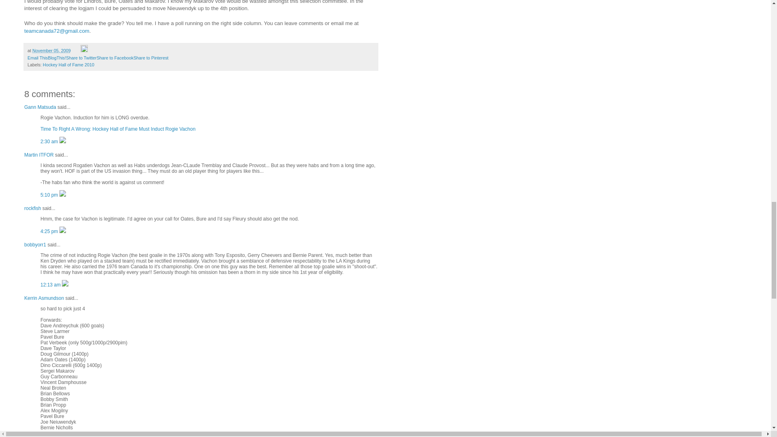 This screenshot has height=437, width=777. What do you see at coordinates (84, 50) in the screenshot?
I see `Edit Post` at bounding box center [84, 50].